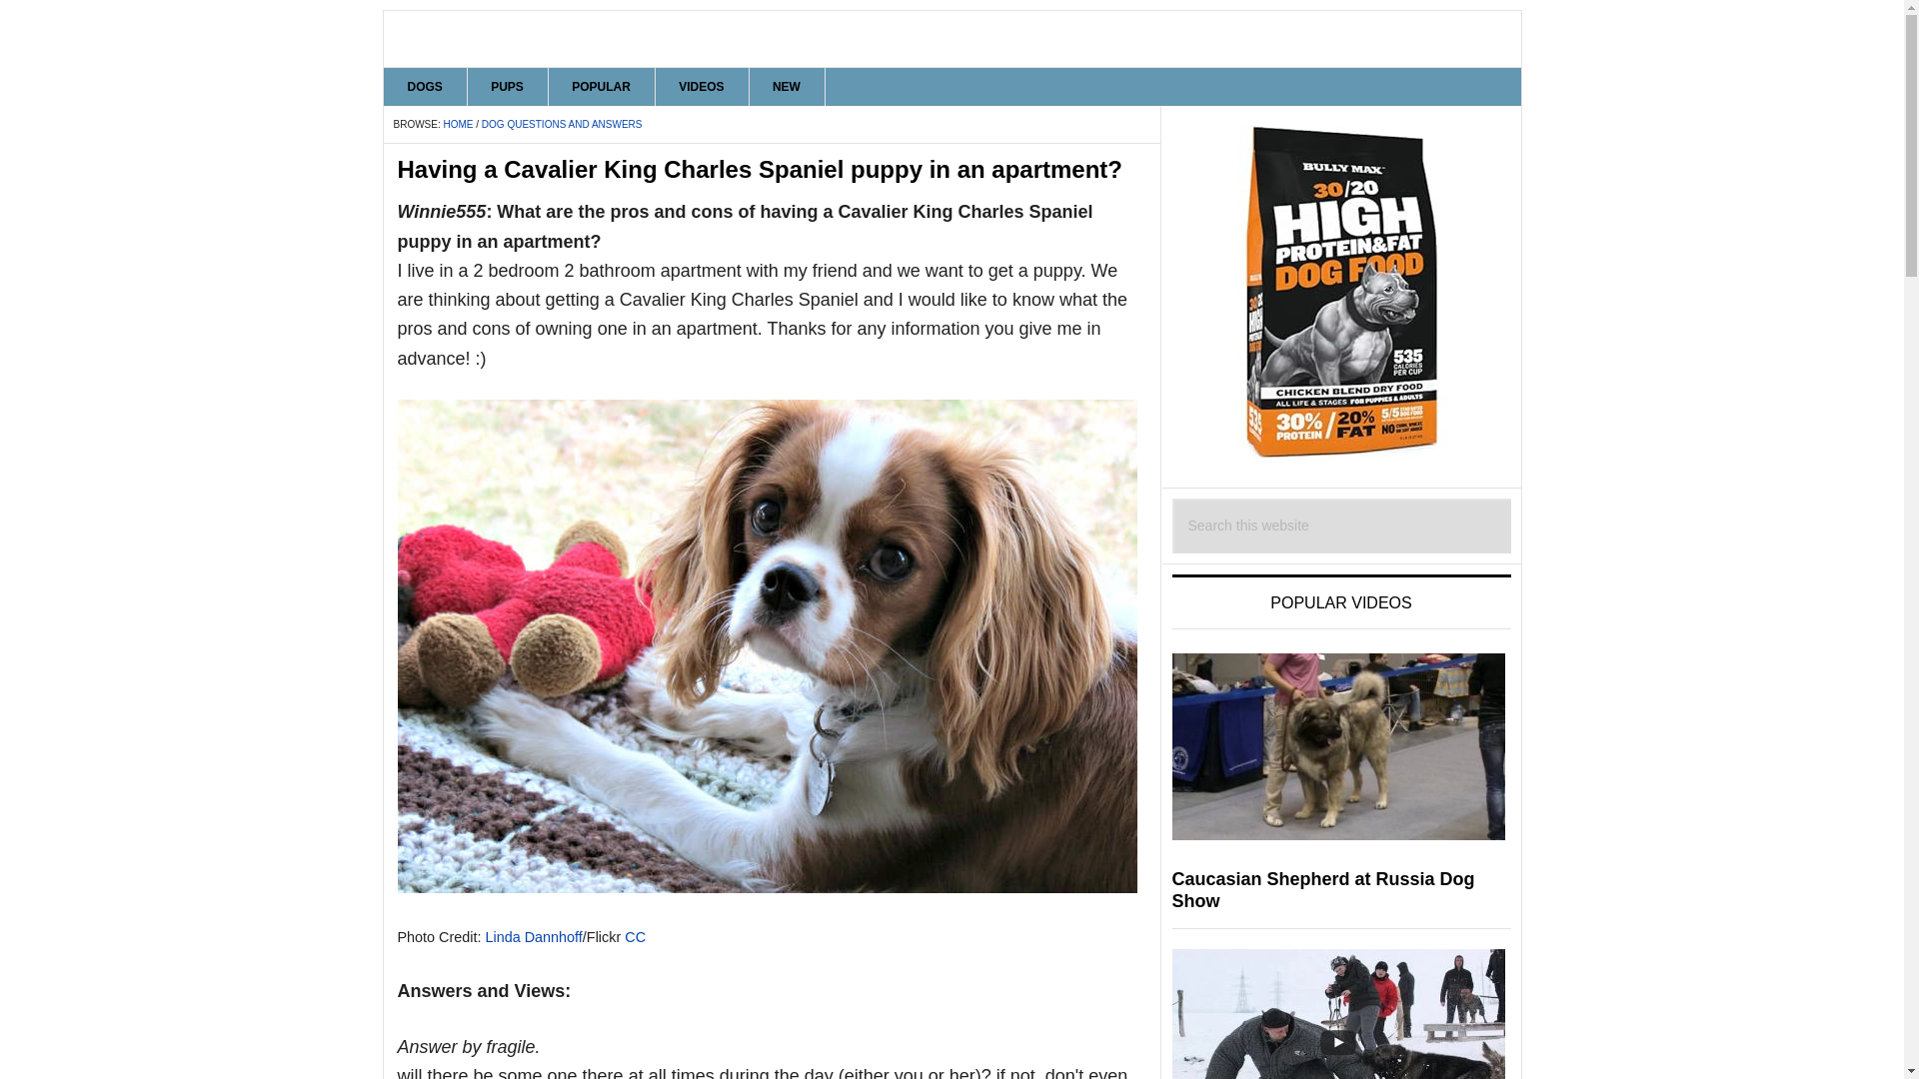  Describe the element at coordinates (426, 86) in the screenshot. I see `DOGS` at that location.